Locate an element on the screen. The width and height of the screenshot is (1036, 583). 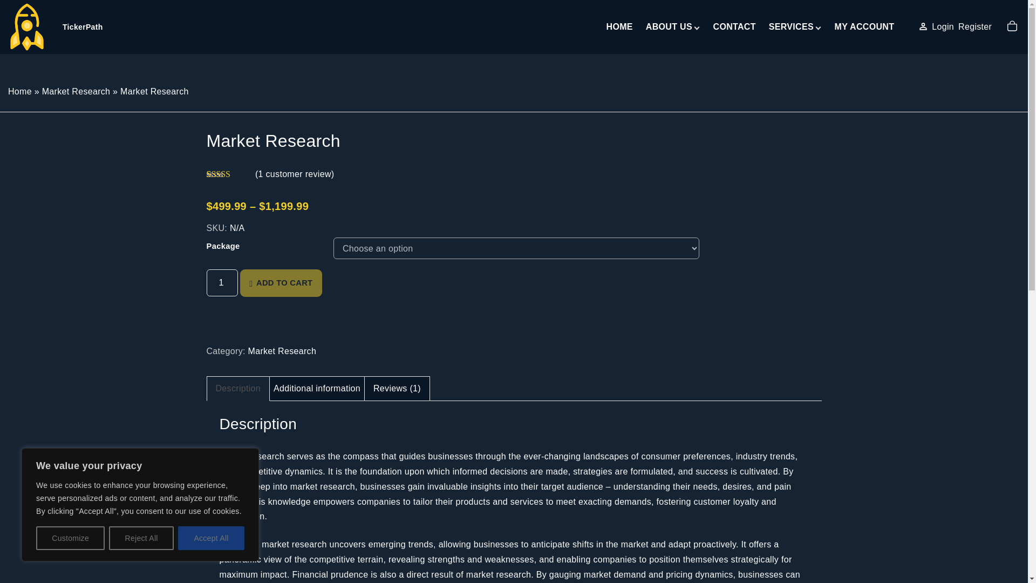
1 is located at coordinates (221, 282).